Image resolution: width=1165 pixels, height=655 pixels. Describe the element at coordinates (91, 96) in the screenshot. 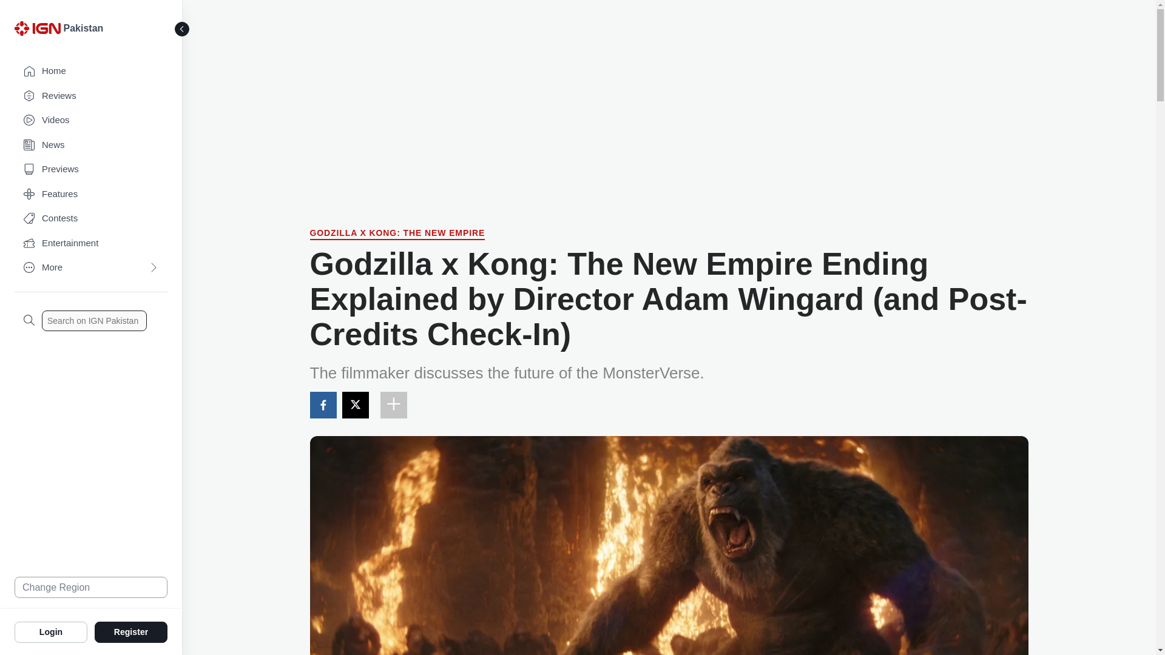

I see `Reviews` at that location.